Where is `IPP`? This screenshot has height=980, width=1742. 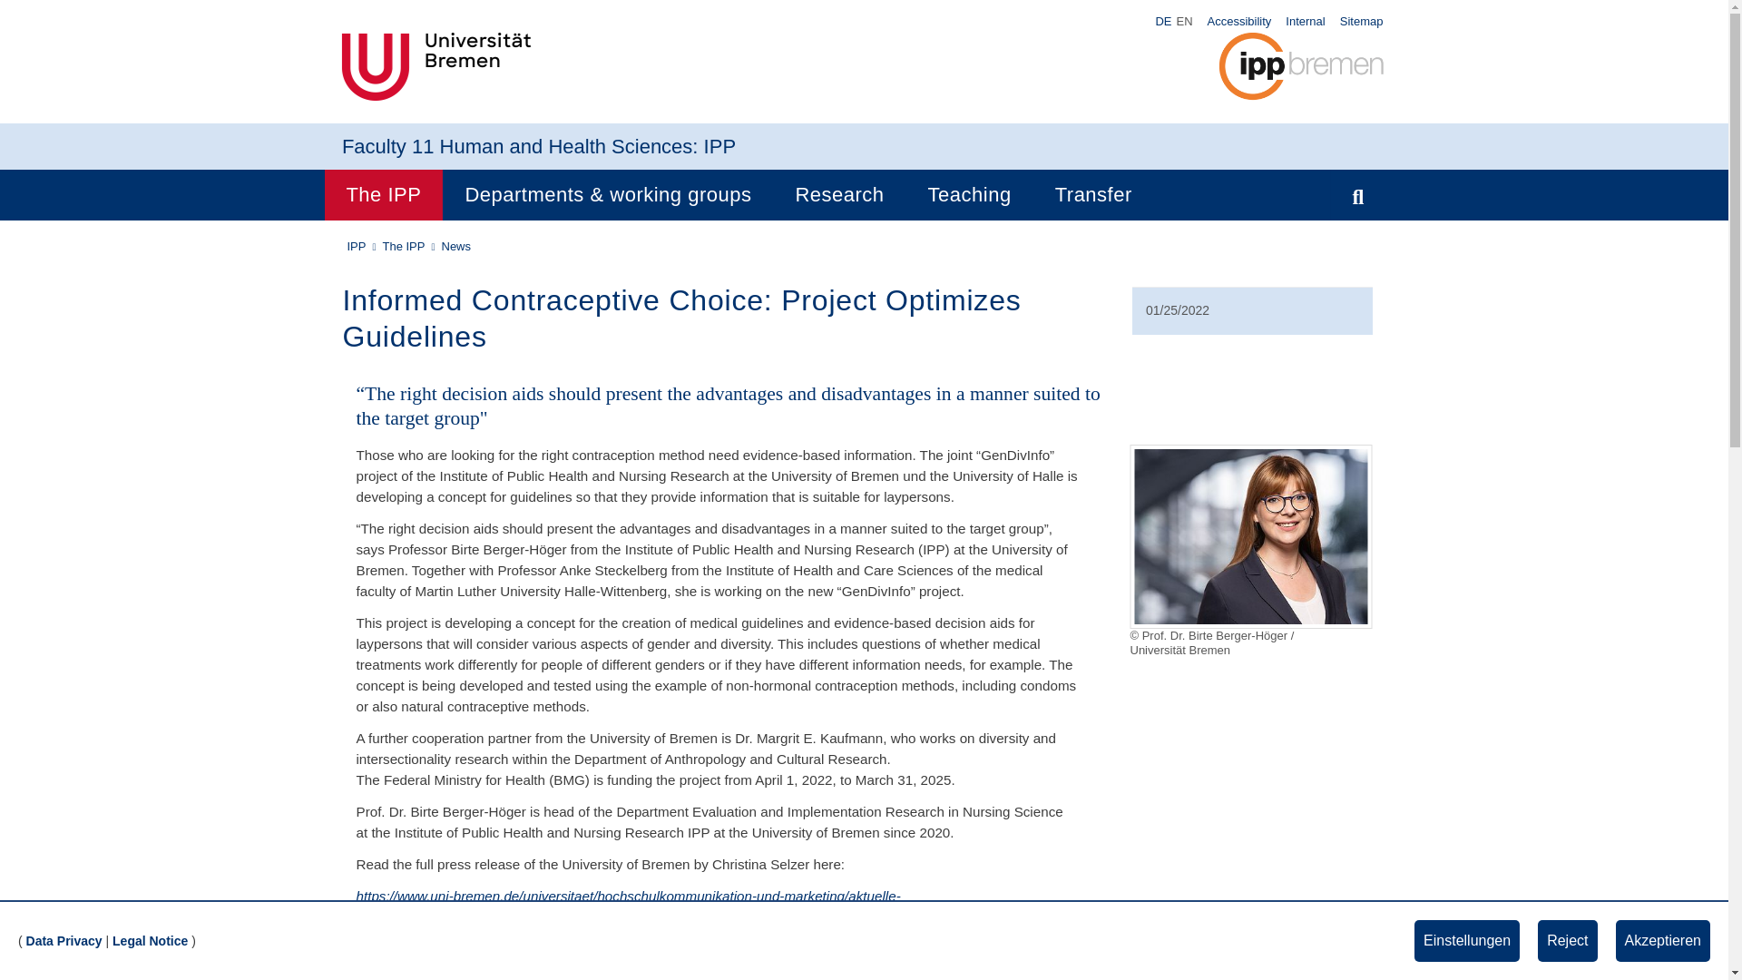 IPP is located at coordinates (719, 146).